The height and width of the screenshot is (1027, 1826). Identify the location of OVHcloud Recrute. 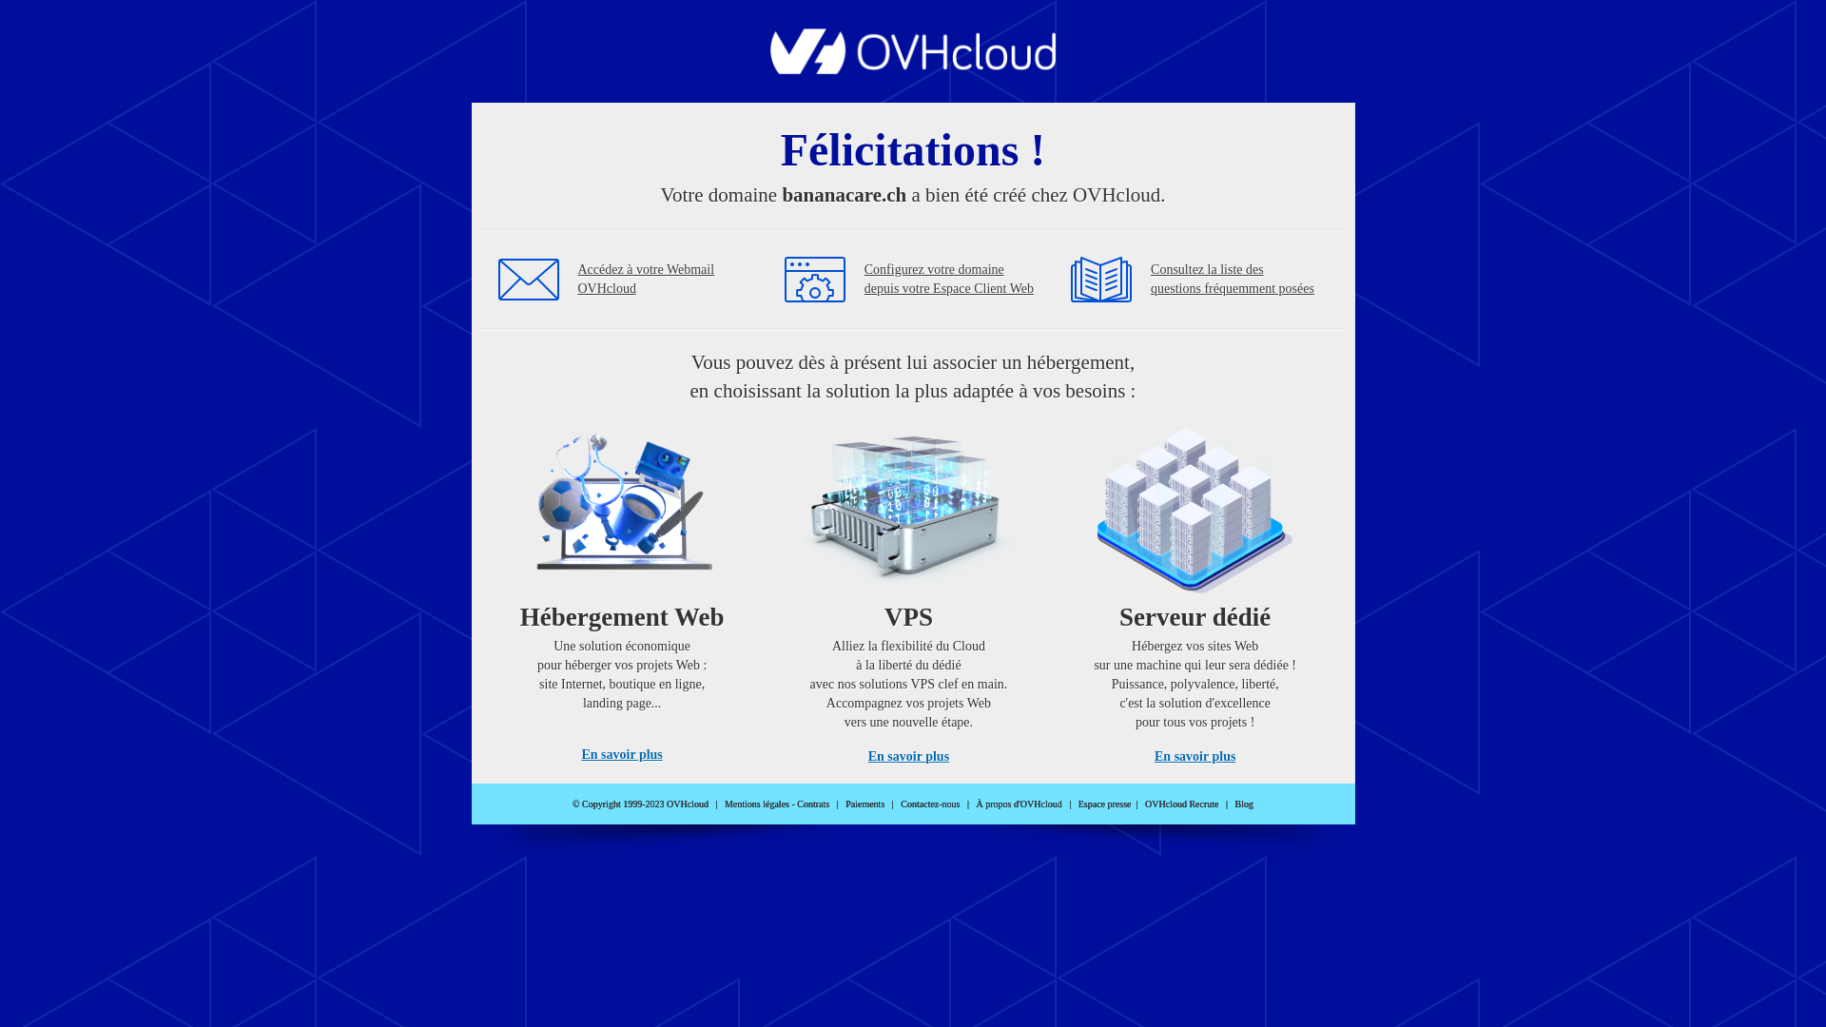
(1181, 804).